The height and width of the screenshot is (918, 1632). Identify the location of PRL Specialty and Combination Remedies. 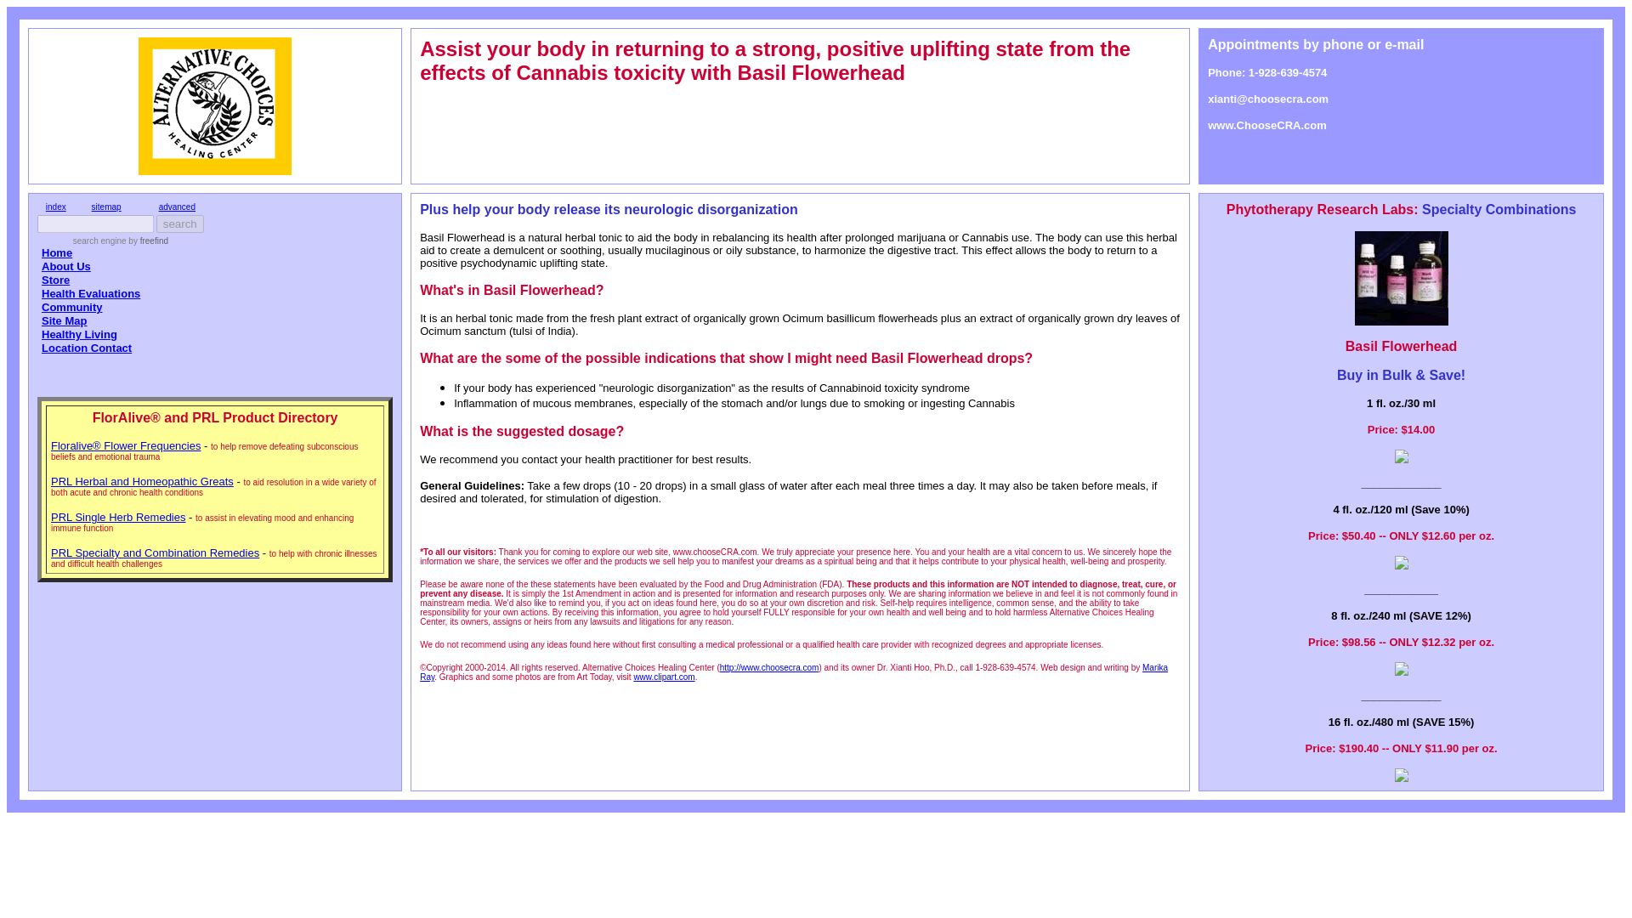
(155, 552).